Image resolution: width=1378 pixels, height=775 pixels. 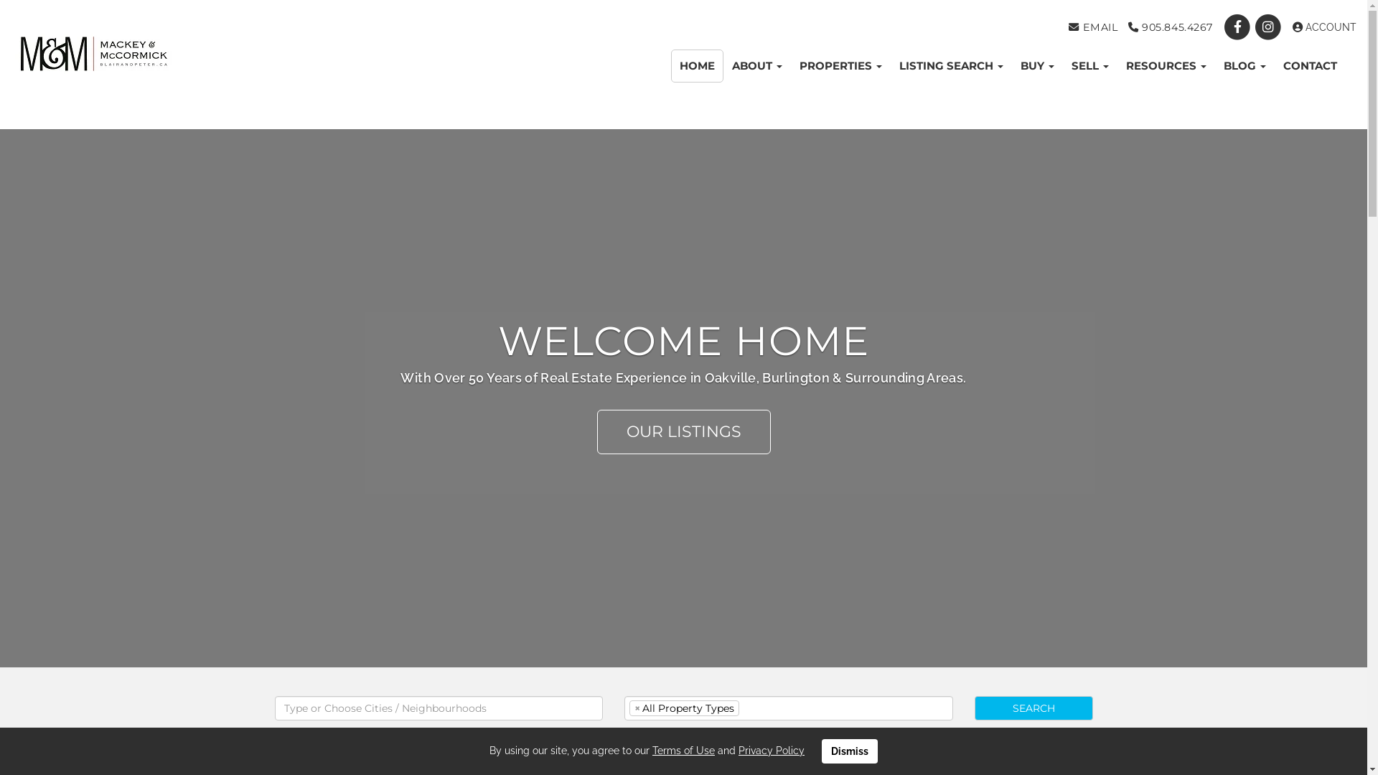 What do you see at coordinates (1090, 66) in the screenshot?
I see `SELL` at bounding box center [1090, 66].